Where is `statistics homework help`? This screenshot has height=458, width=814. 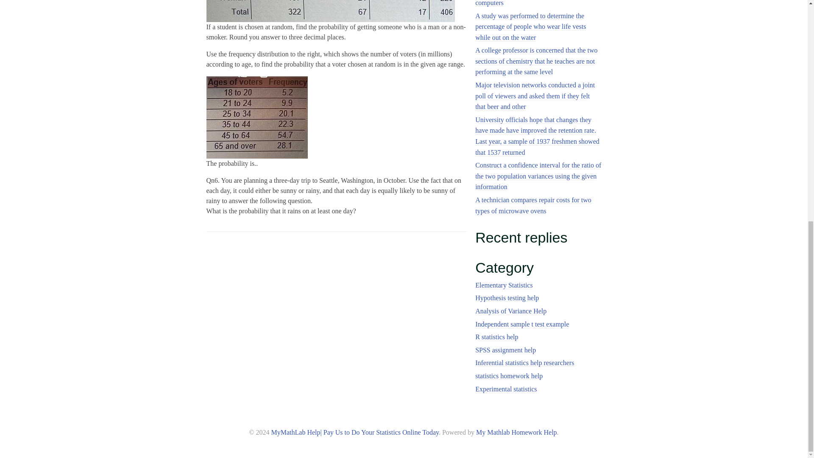
statistics homework help is located at coordinates (509, 376).